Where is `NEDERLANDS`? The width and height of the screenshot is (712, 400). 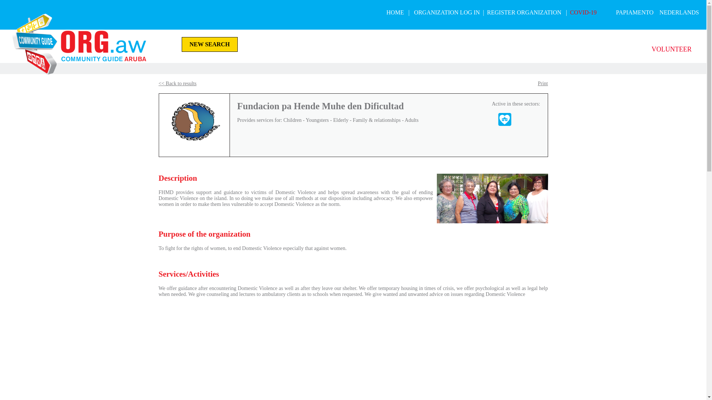 NEDERLANDS is located at coordinates (679, 13).